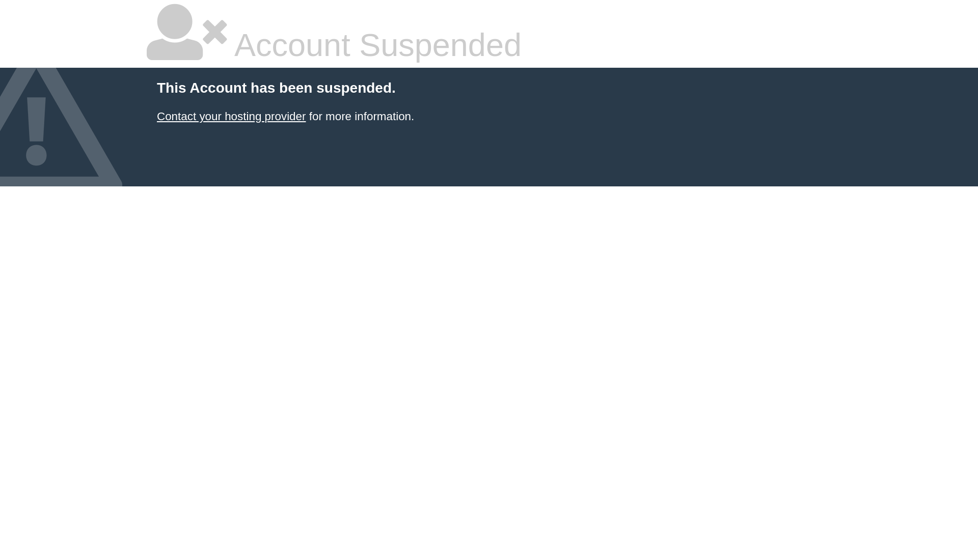  What do you see at coordinates (231, 116) in the screenshot?
I see `Contact your hosting provider` at bounding box center [231, 116].